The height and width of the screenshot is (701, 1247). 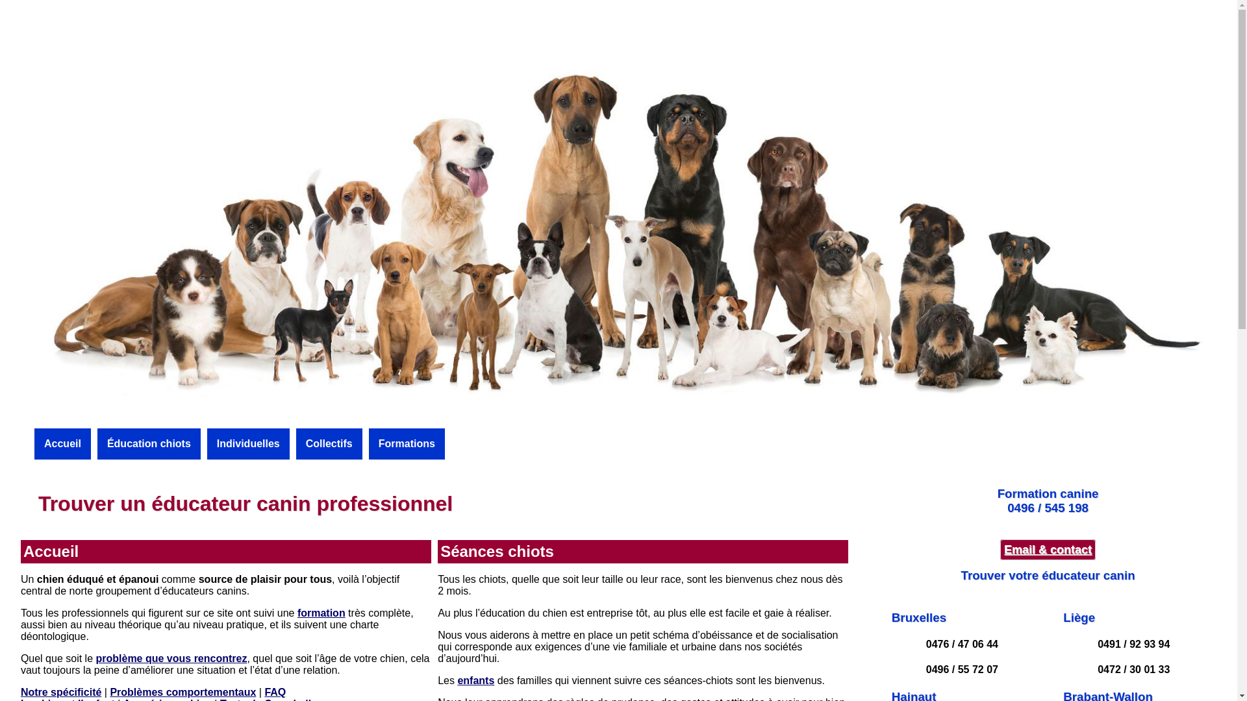 What do you see at coordinates (248, 444) in the screenshot?
I see `Individuelles` at bounding box center [248, 444].